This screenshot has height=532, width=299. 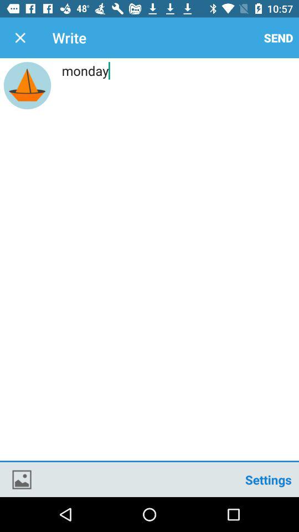 I want to click on turn on the send item, so click(x=279, y=38).